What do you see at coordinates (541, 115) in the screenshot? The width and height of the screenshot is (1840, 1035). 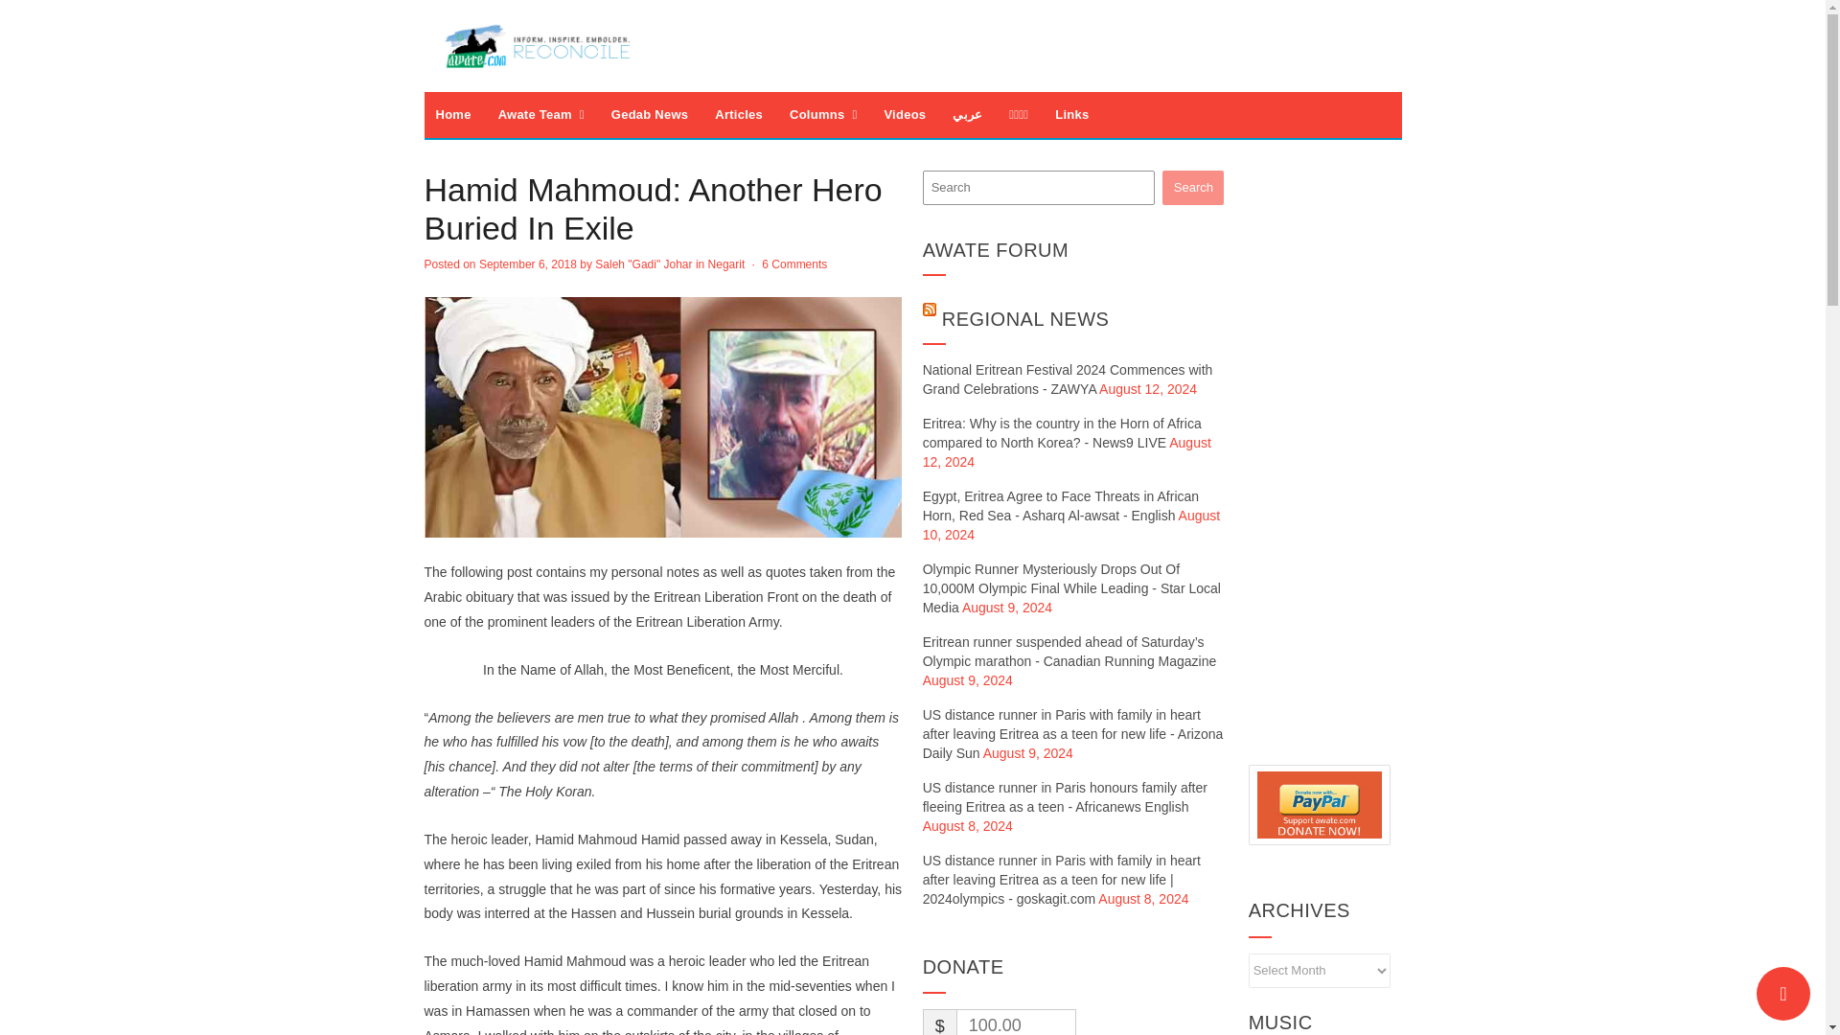 I see `Awate Team` at bounding box center [541, 115].